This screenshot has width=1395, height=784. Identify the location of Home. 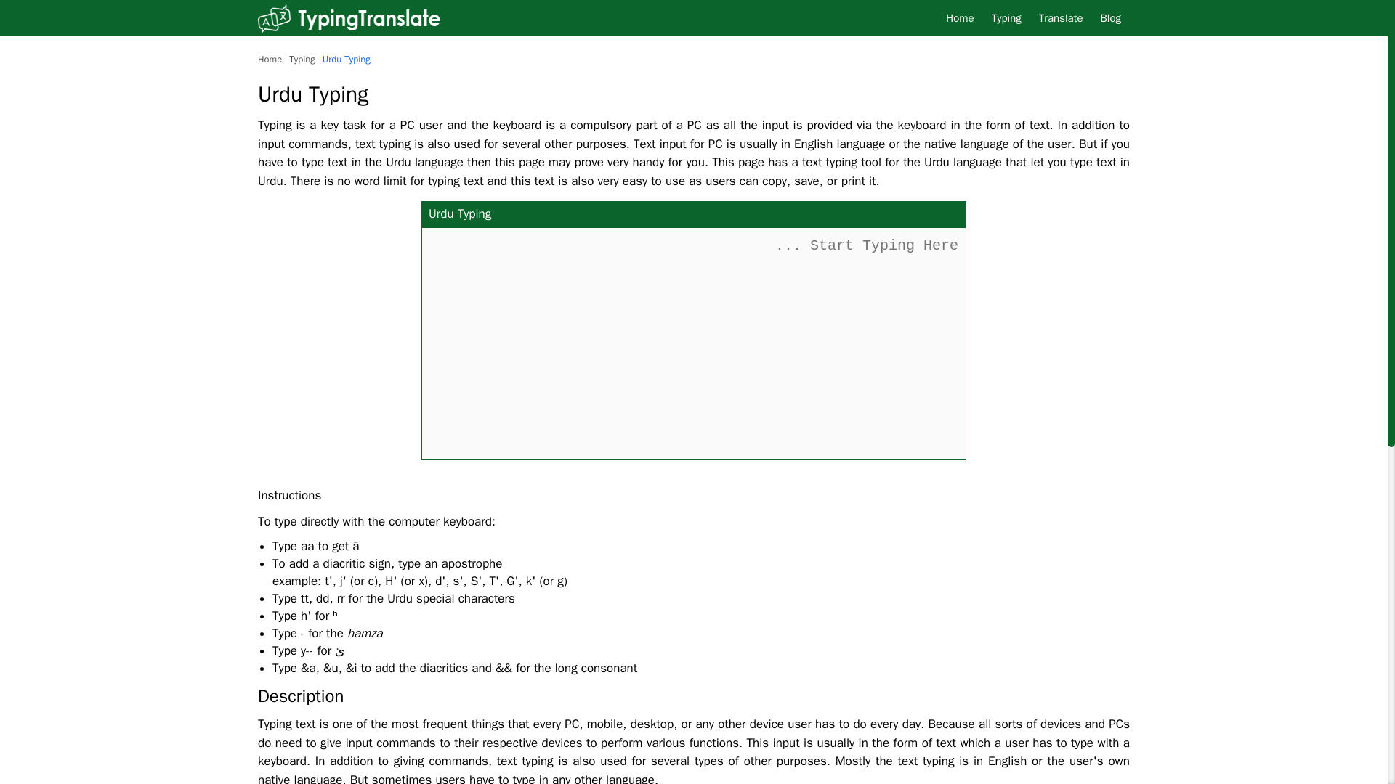
(959, 17).